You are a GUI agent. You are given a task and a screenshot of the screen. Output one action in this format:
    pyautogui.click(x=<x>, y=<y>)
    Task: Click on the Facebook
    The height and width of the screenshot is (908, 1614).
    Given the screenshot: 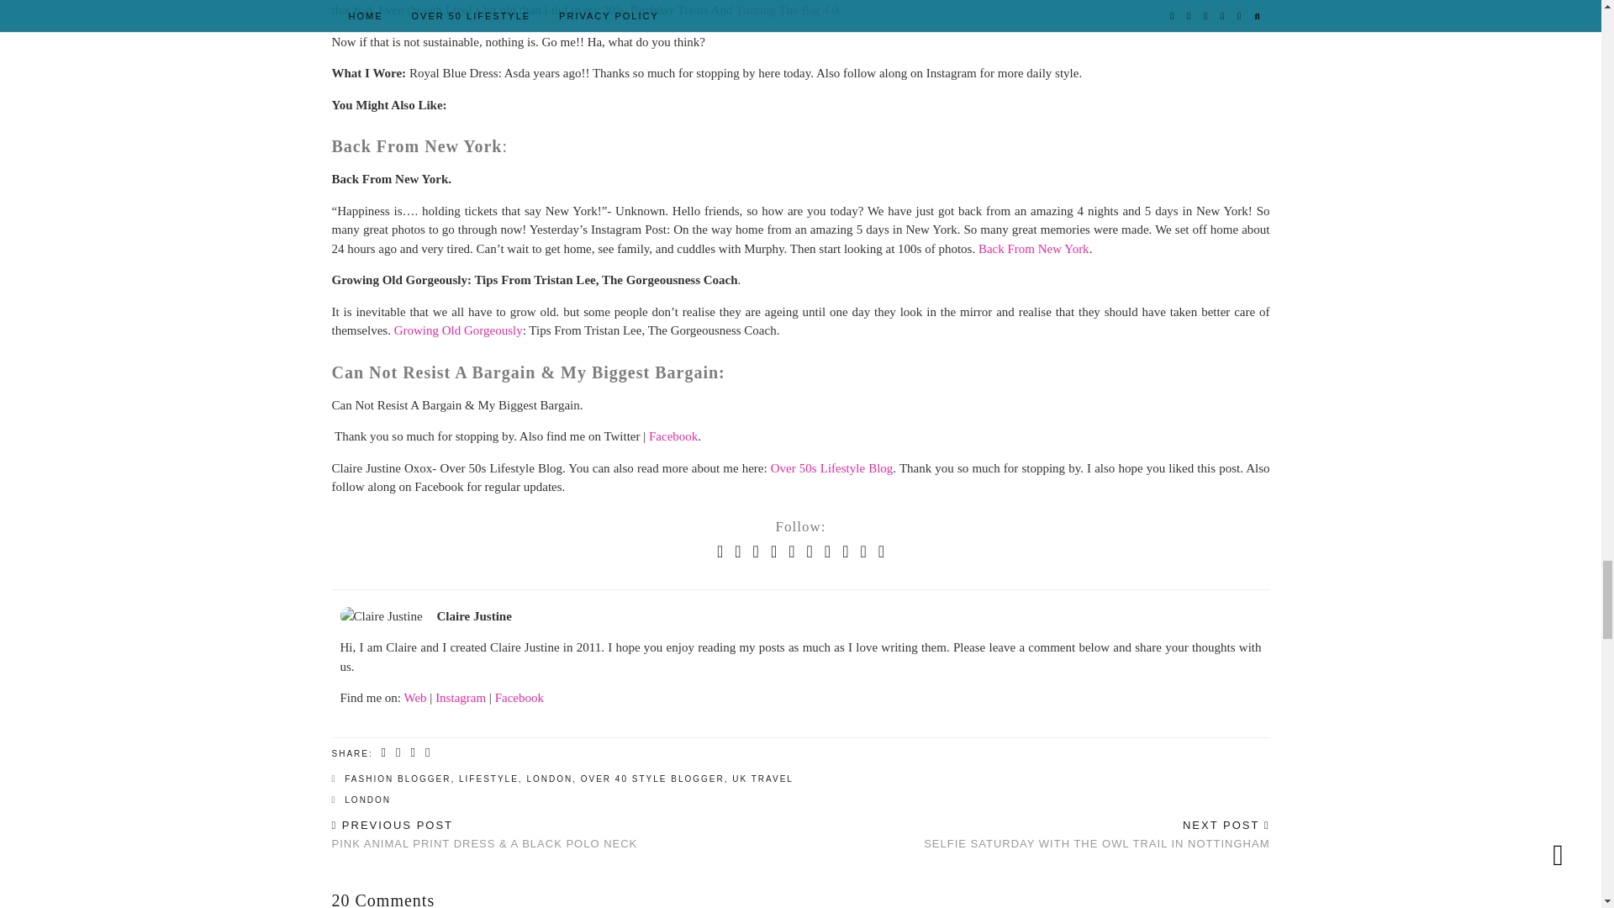 What is the action you would take?
    pyautogui.click(x=672, y=436)
    